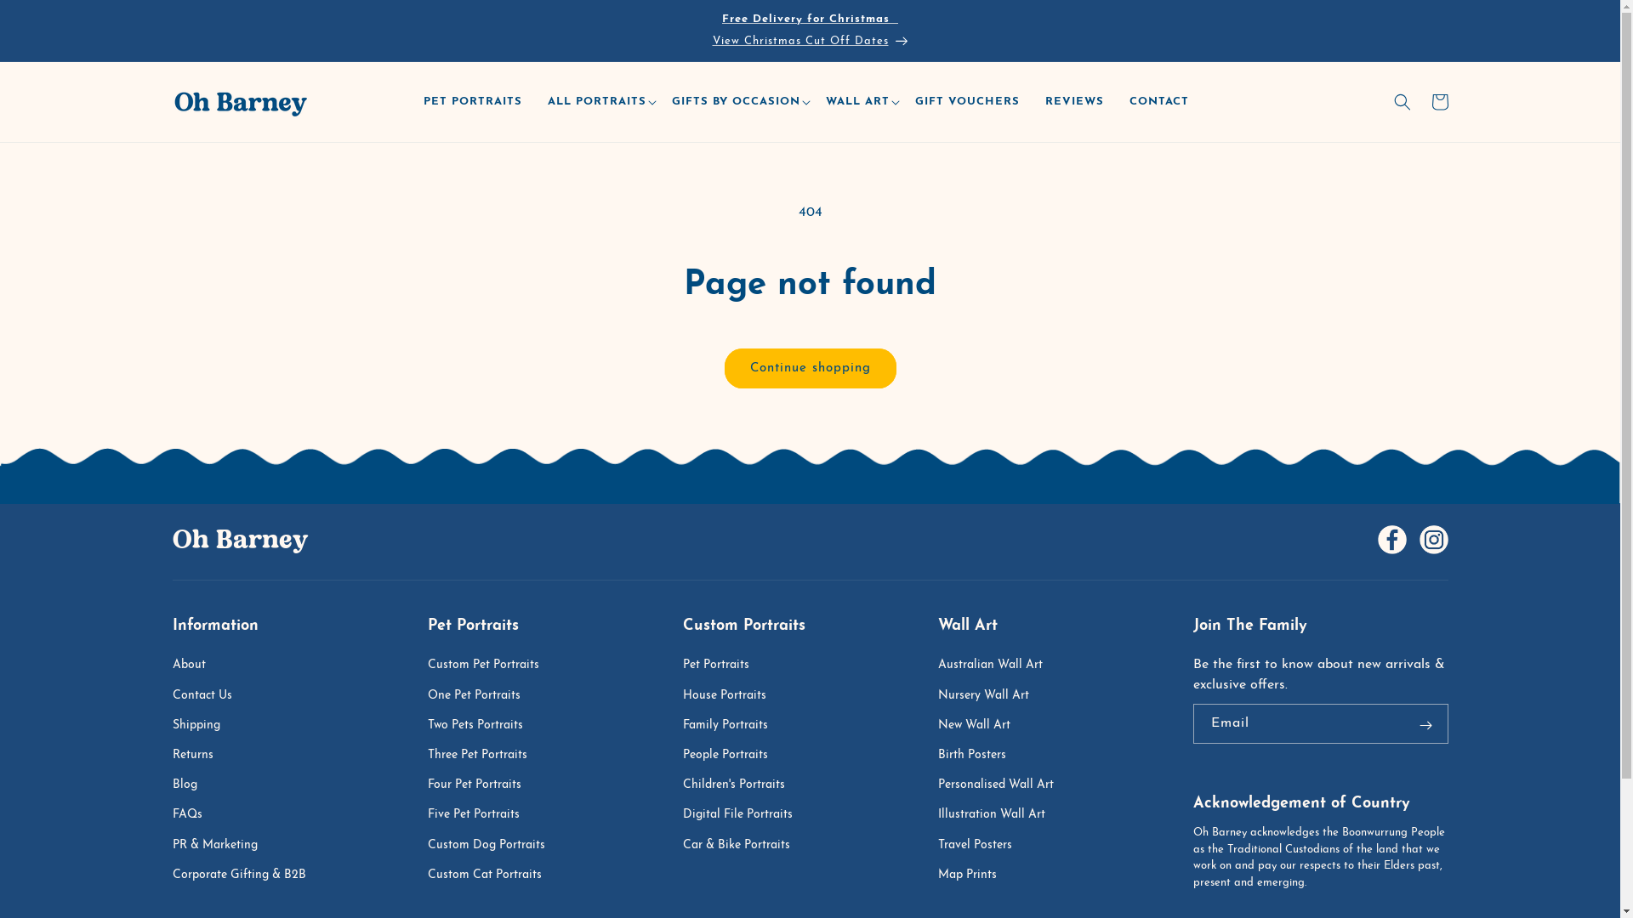  What do you see at coordinates (192, 785) in the screenshot?
I see `Blog` at bounding box center [192, 785].